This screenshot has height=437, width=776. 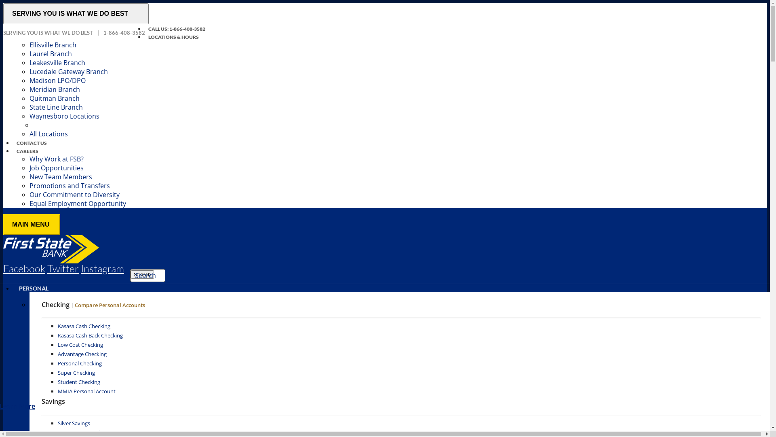 I want to click on State Line Branch, so click(x=56, y=107).